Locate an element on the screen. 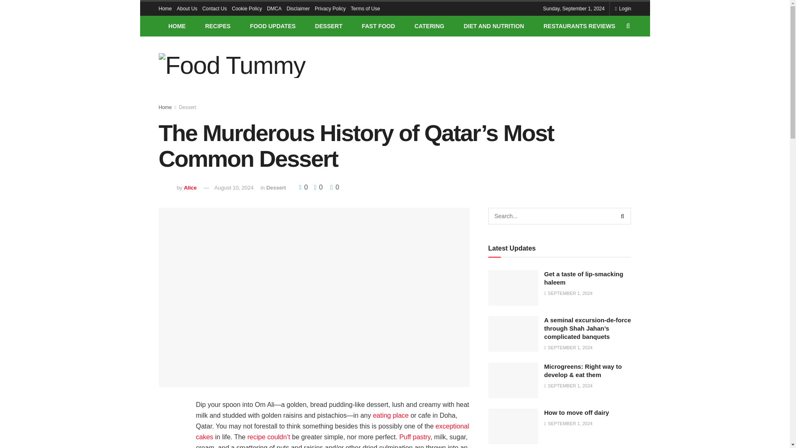 This screenshot has height=448, width=796. DESSERT is located at coordinates (328, 26).